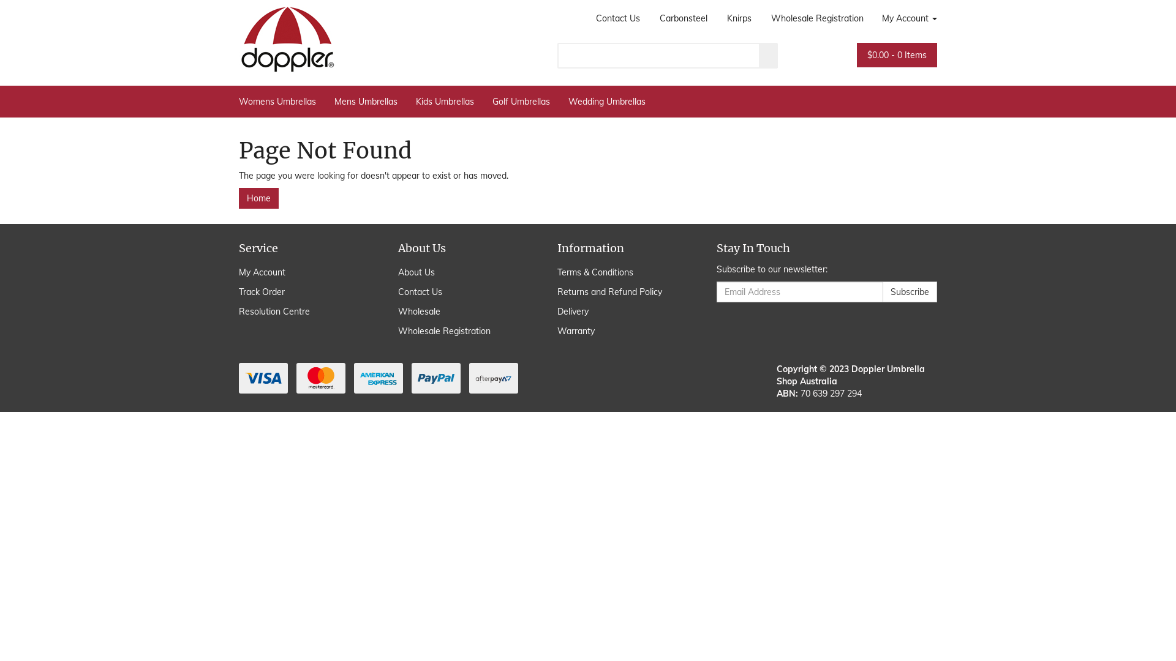 This screenshot has height=661, width=1176. Describe the element at coordinates (618, 18) in the screenshot. I see `Contact Us` at that location.